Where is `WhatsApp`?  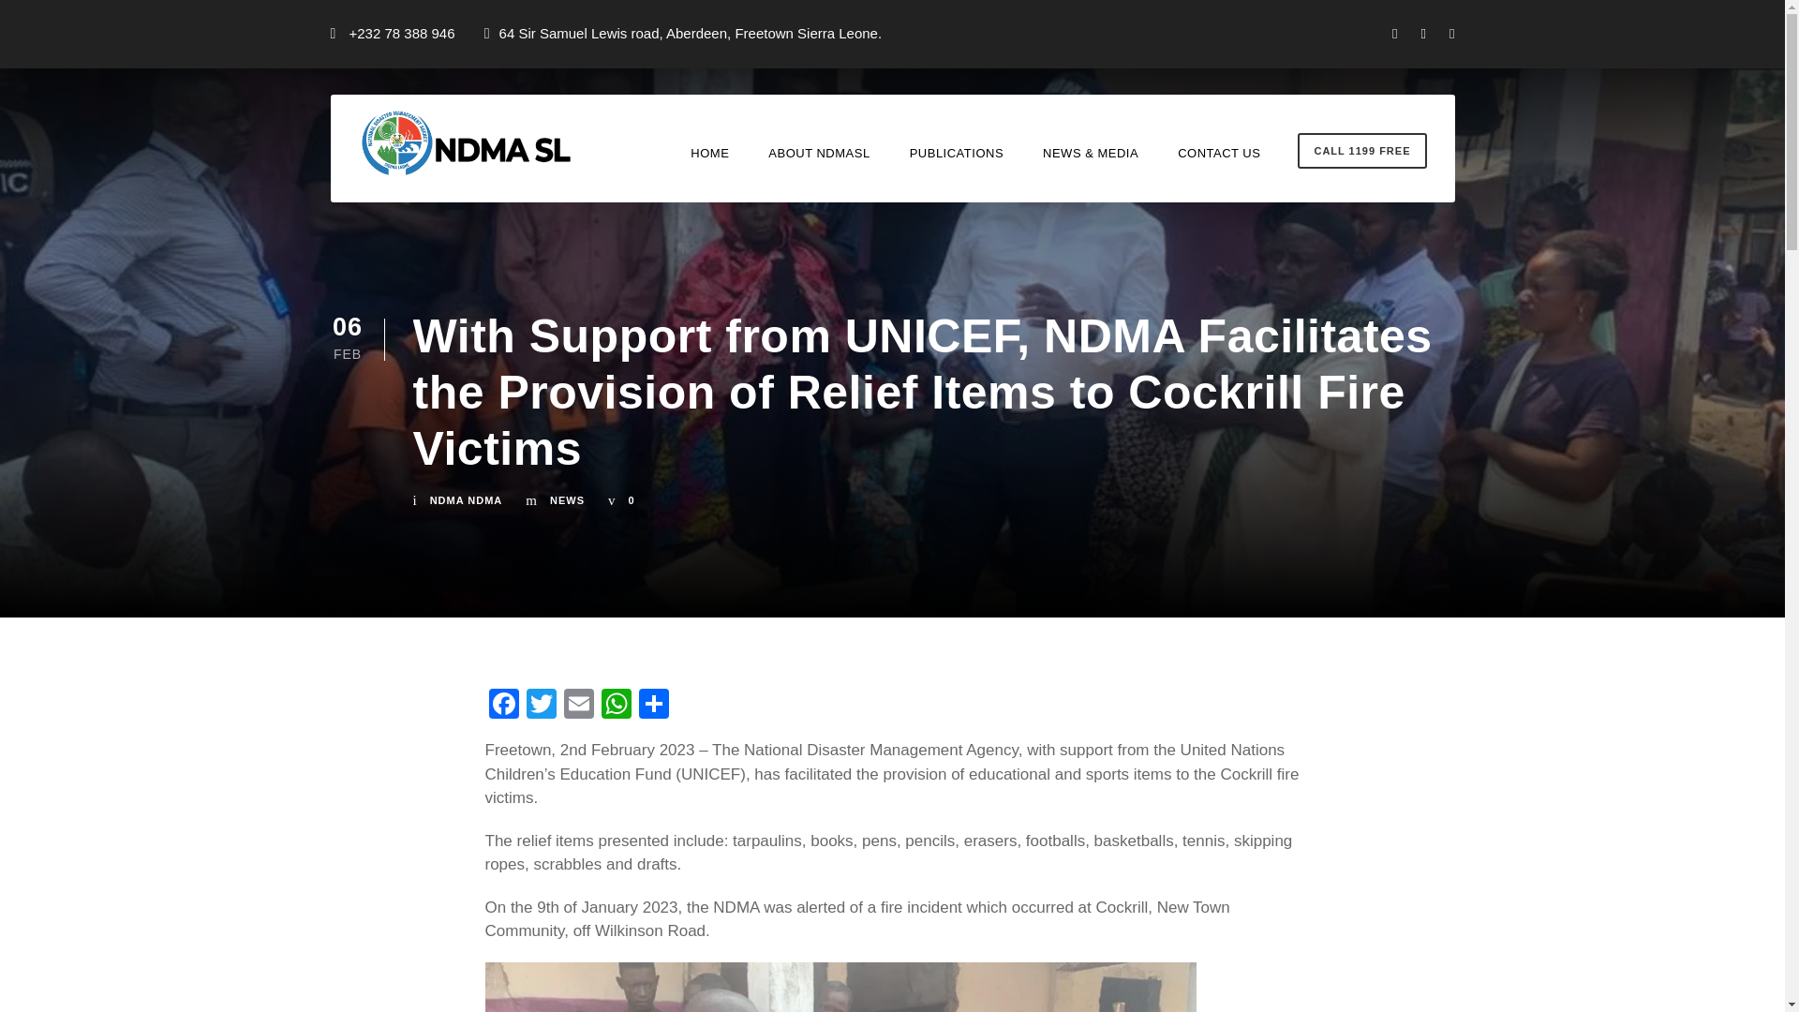 WhatsApp is located at coordinates (616, 707).